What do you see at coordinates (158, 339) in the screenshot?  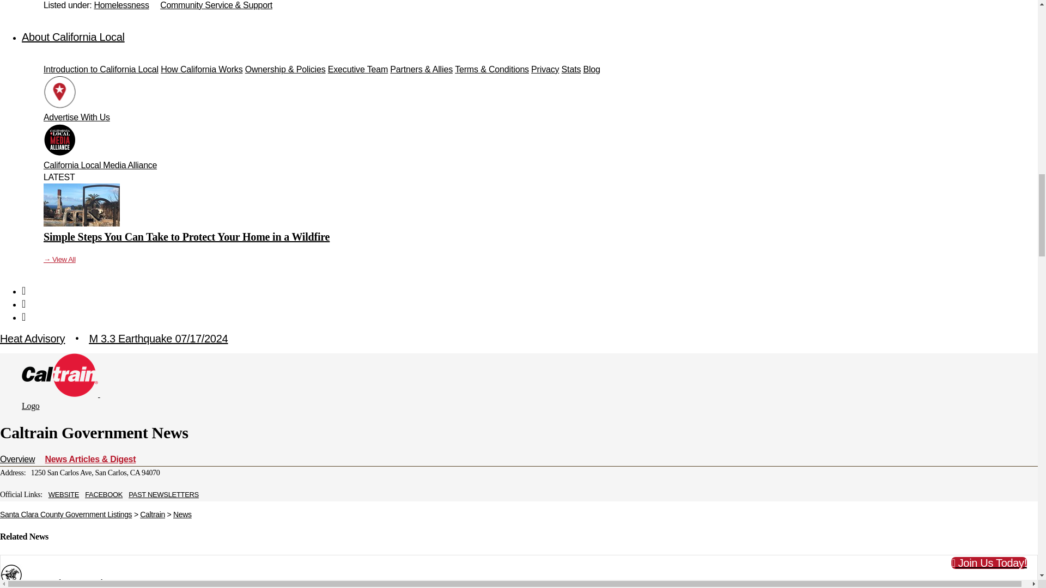 I see `Click for more information.` at bounding box center [158, 339].